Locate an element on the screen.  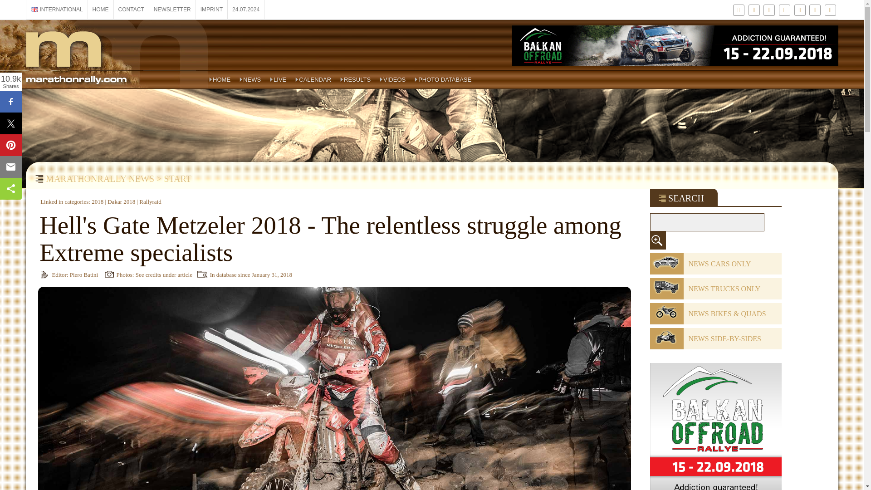
NEWS is located at coordinates (250, 80).